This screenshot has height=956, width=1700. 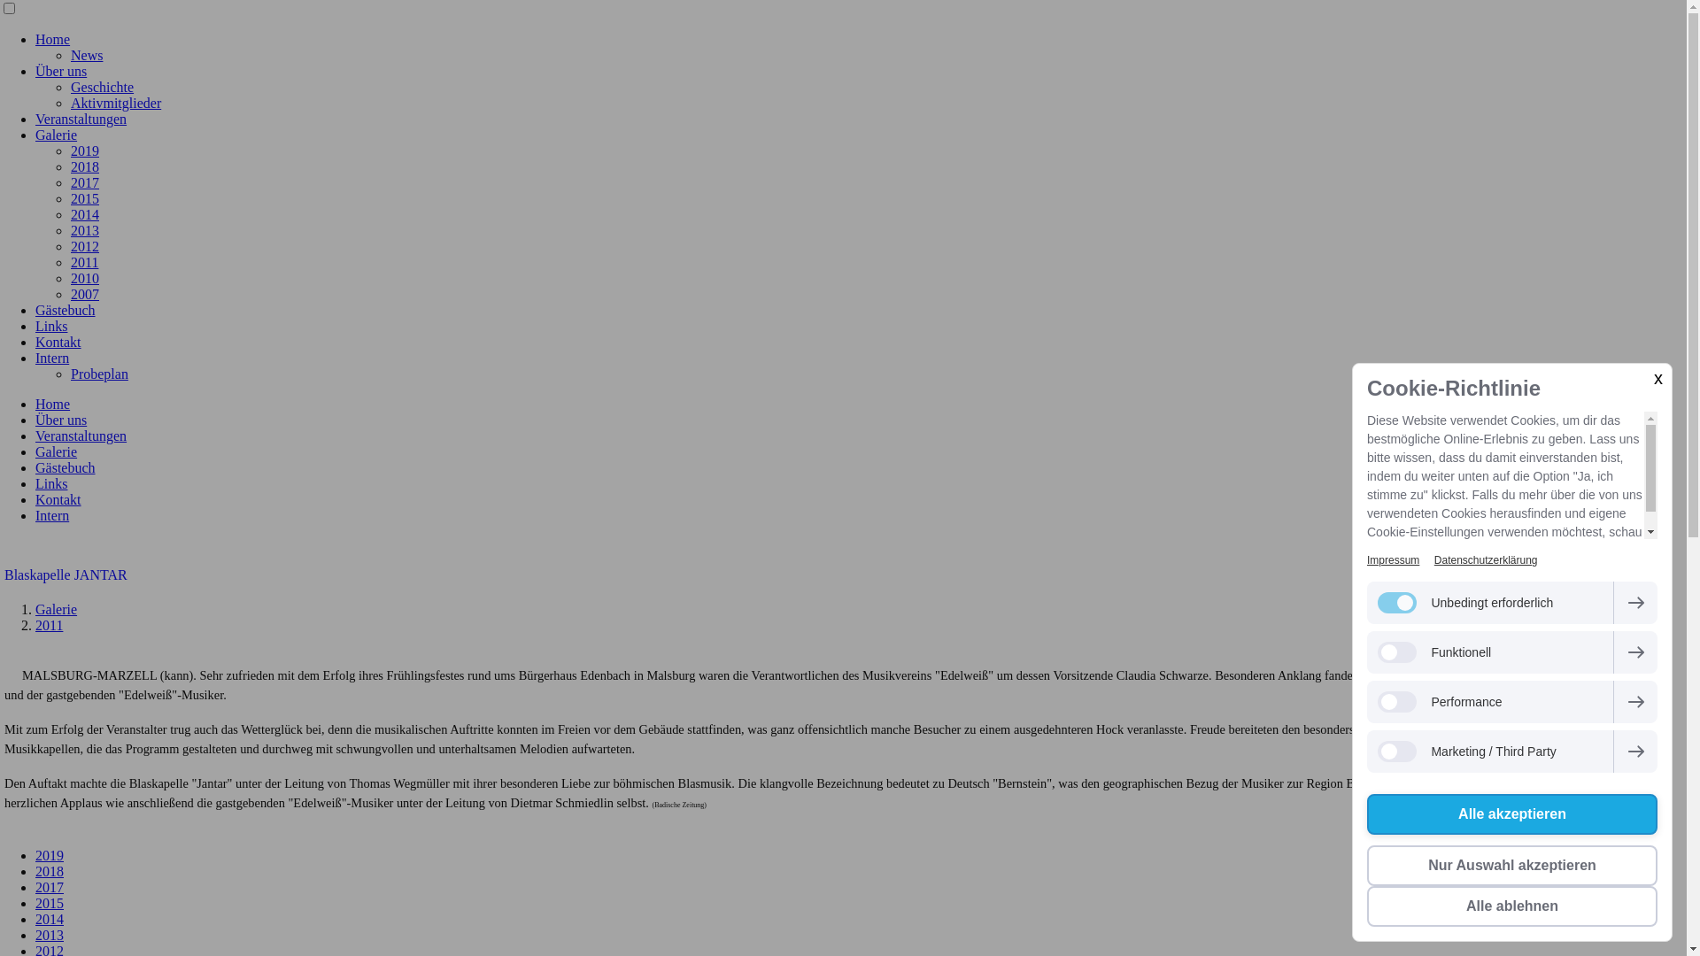 What do you see at coordinates (99, 374) in the screenshot?
I see `Probeplan` at bounding box center [99, 374].